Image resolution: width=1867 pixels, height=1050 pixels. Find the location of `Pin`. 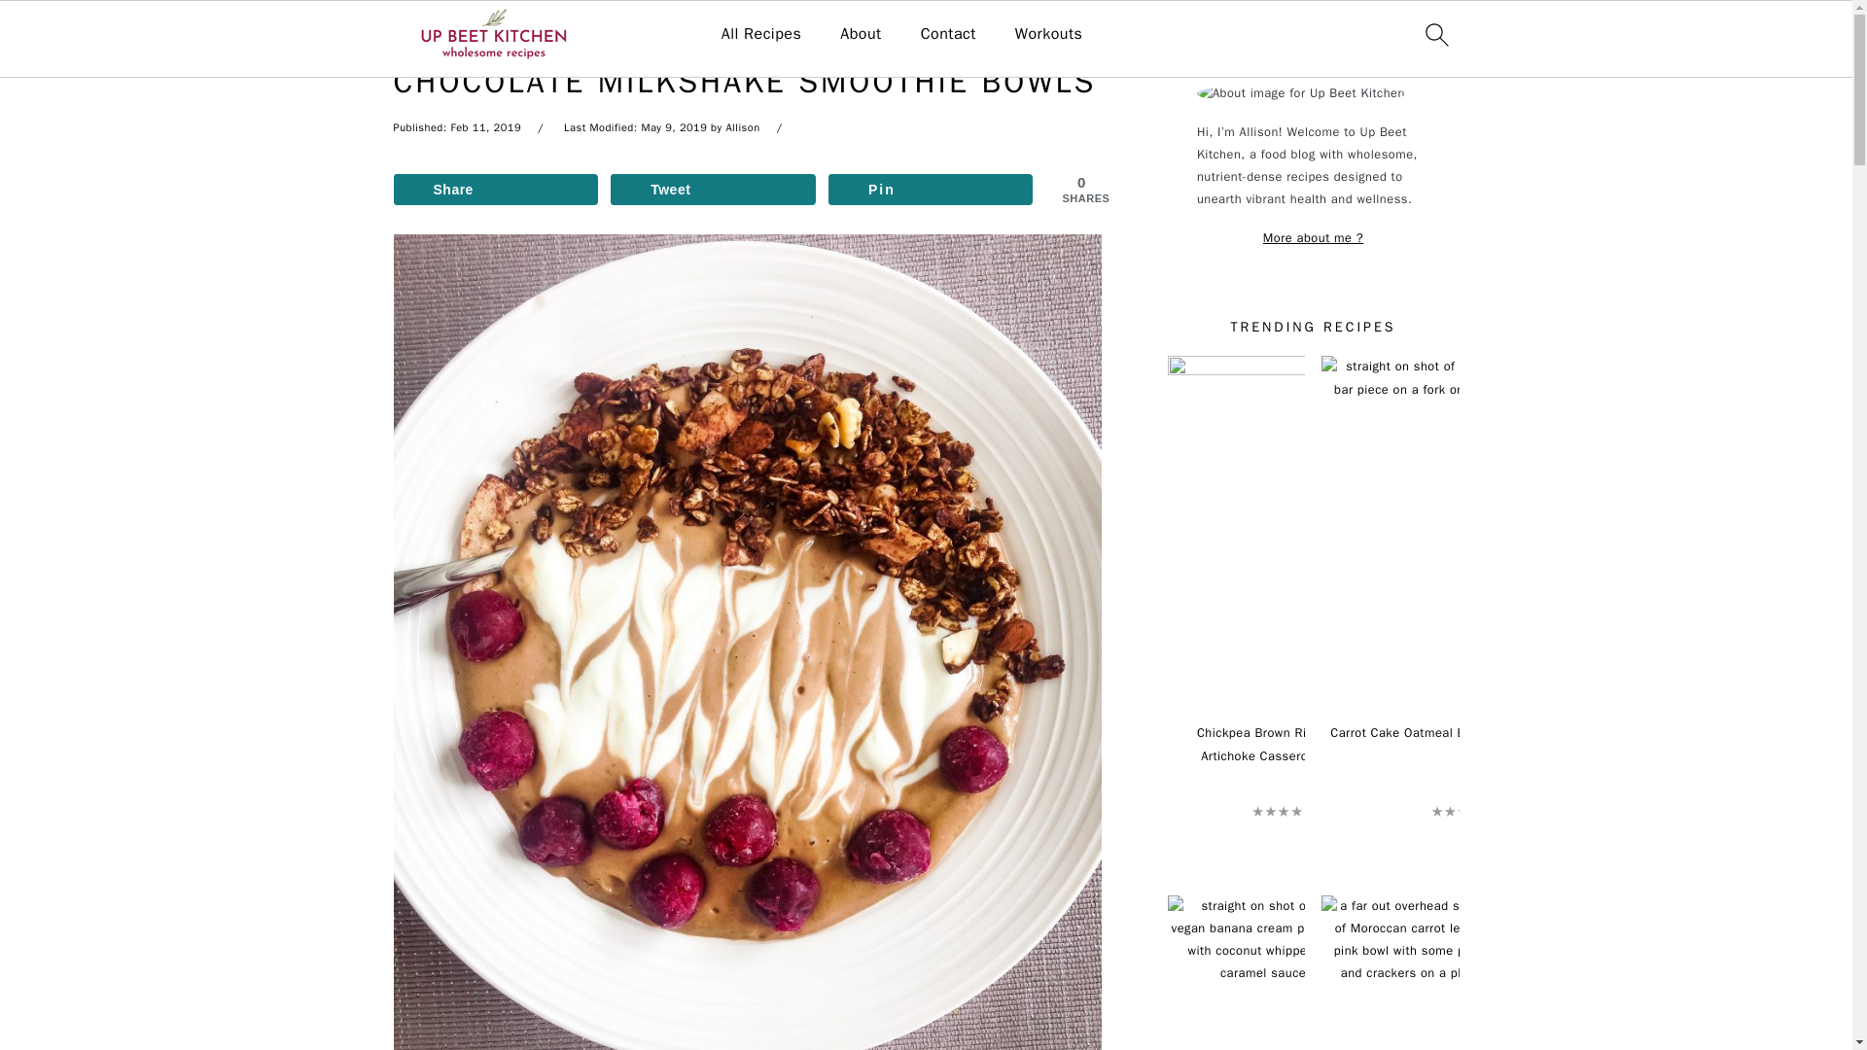

Pin is located at coordinates (932, 189).